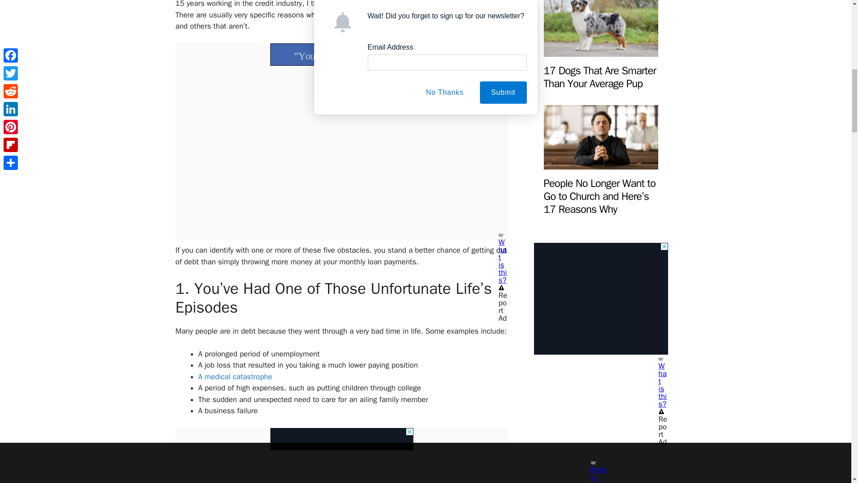 Image resolution: width=858 pixels, height=483 pixels. I want to click on 17 Dogs That Are Smarter Than Your Average Pup, so click(599, 77).